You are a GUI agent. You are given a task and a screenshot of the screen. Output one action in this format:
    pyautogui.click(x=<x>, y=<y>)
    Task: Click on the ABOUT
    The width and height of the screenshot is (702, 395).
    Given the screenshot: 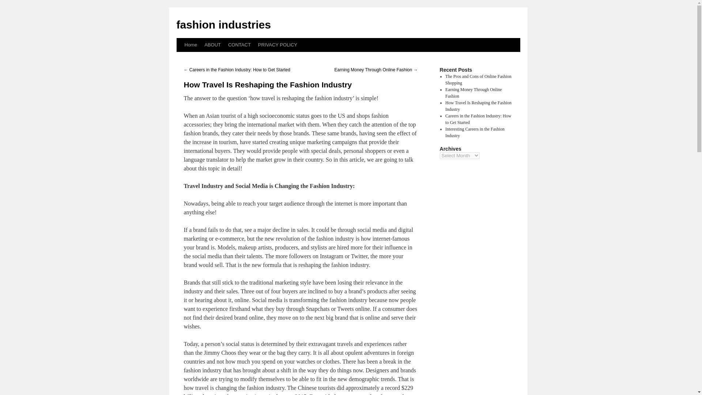 What is the action you would take?
    pyautogui.click(x=213, y=45)
    